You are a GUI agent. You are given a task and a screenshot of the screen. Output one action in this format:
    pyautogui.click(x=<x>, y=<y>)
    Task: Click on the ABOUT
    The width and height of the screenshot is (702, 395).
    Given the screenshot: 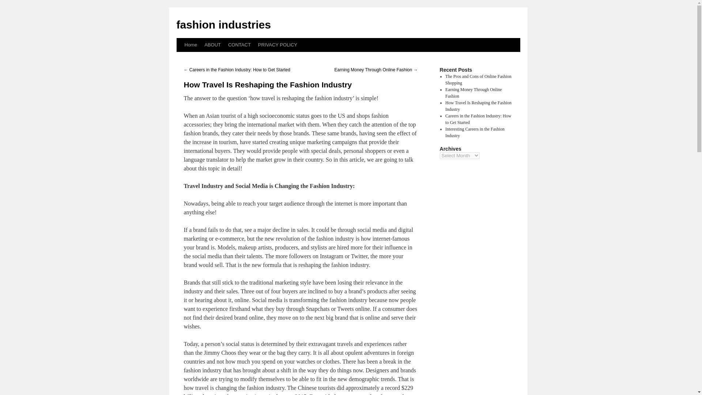 What is the action you would take?
    pyautogui.click(x=213, y=45)
    